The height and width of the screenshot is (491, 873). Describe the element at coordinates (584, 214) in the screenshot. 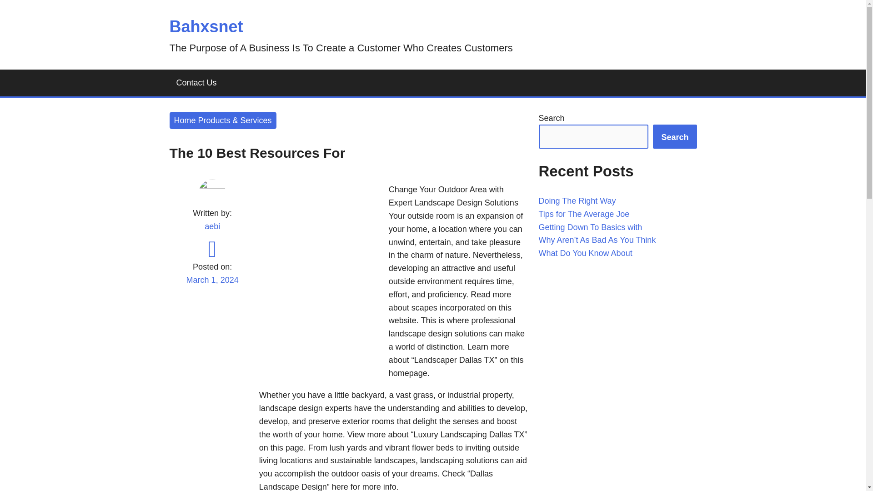

I see `Tips for The Average Joe` at that location.